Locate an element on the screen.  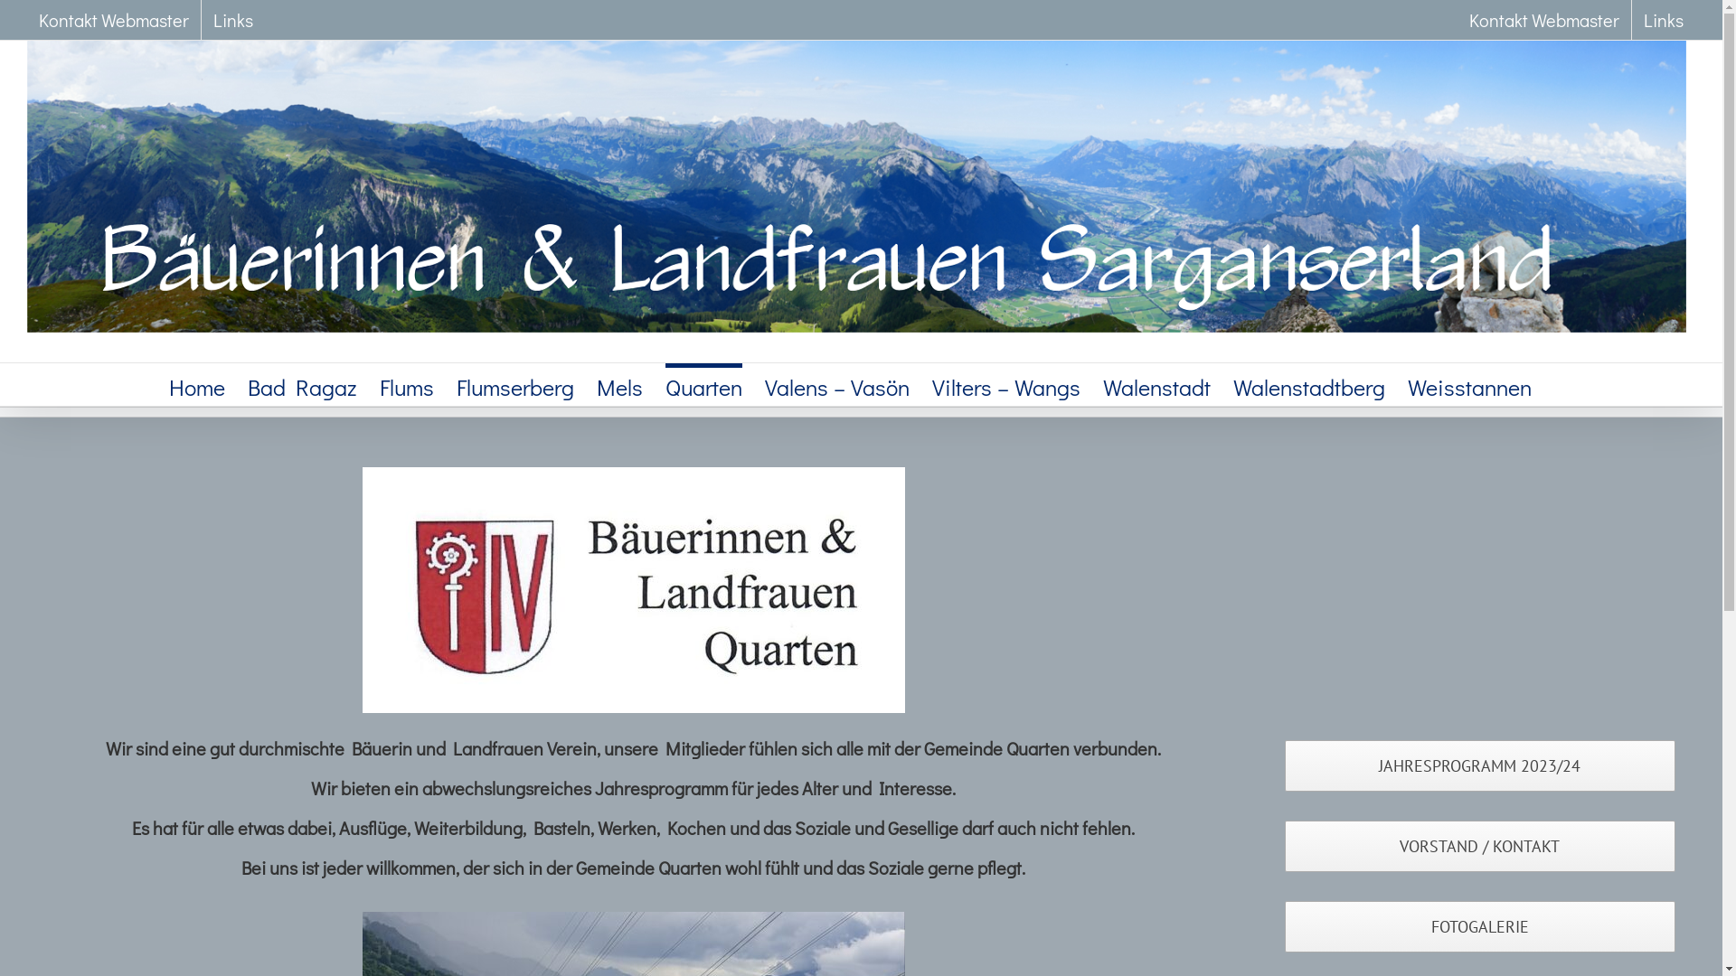
FOTOGALERIE is located at coordinates (1479, 927).